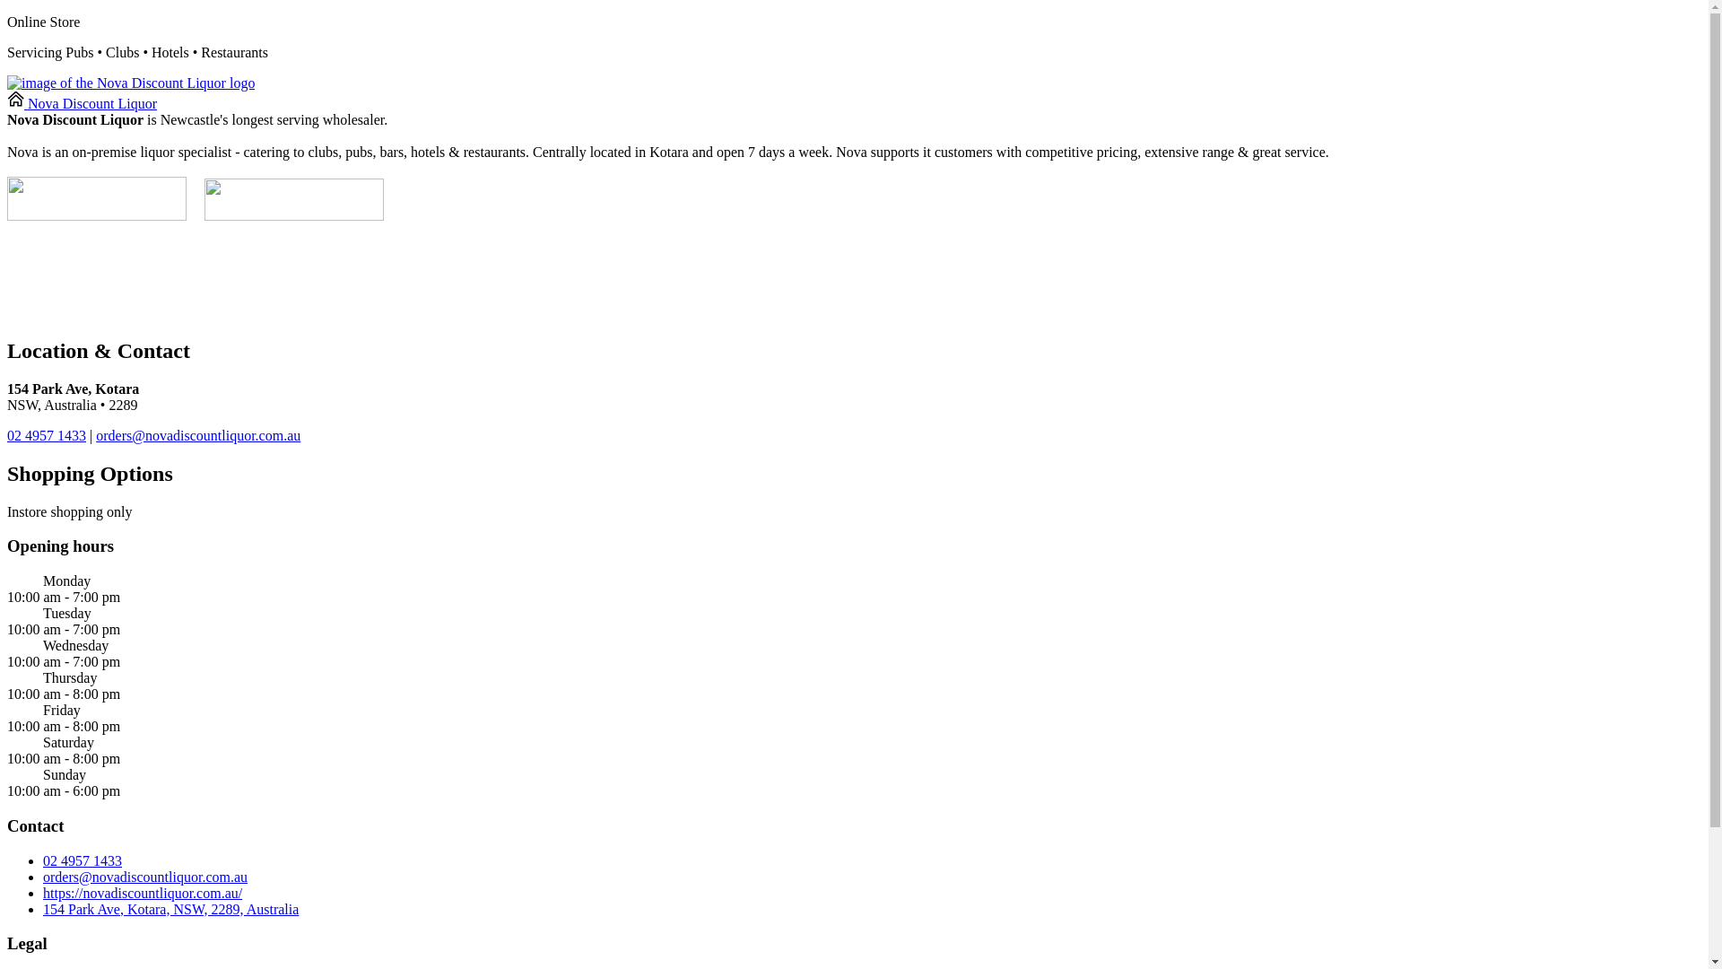 The height and width of the screenshot is (969, 1722). I want to click on orders@novadiscountliquor.com.au, so click(145, 876).